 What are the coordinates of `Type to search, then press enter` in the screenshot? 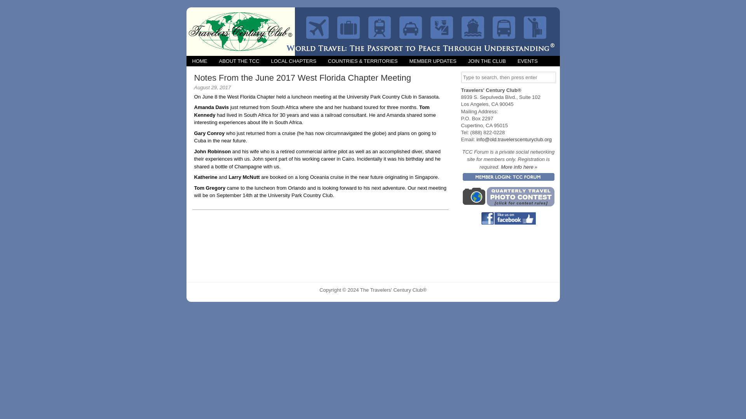 It's located at (508, 77).